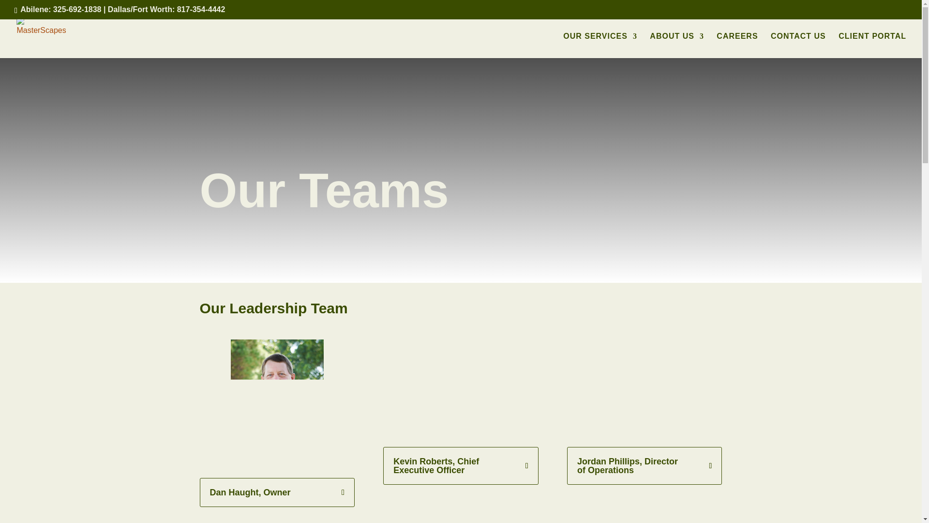 This screenshot has height=523, width=929. I want to click on CONTACT US, so click(798, 46).